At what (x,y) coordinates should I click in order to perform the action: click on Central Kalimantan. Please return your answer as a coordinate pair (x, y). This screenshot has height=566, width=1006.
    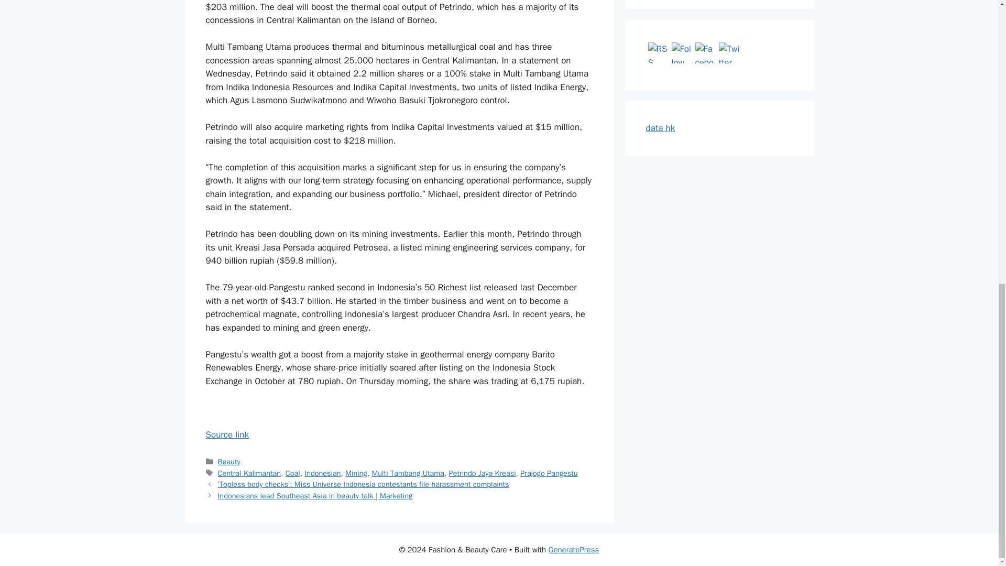
    Looking at the image, I should click on (249, 473).